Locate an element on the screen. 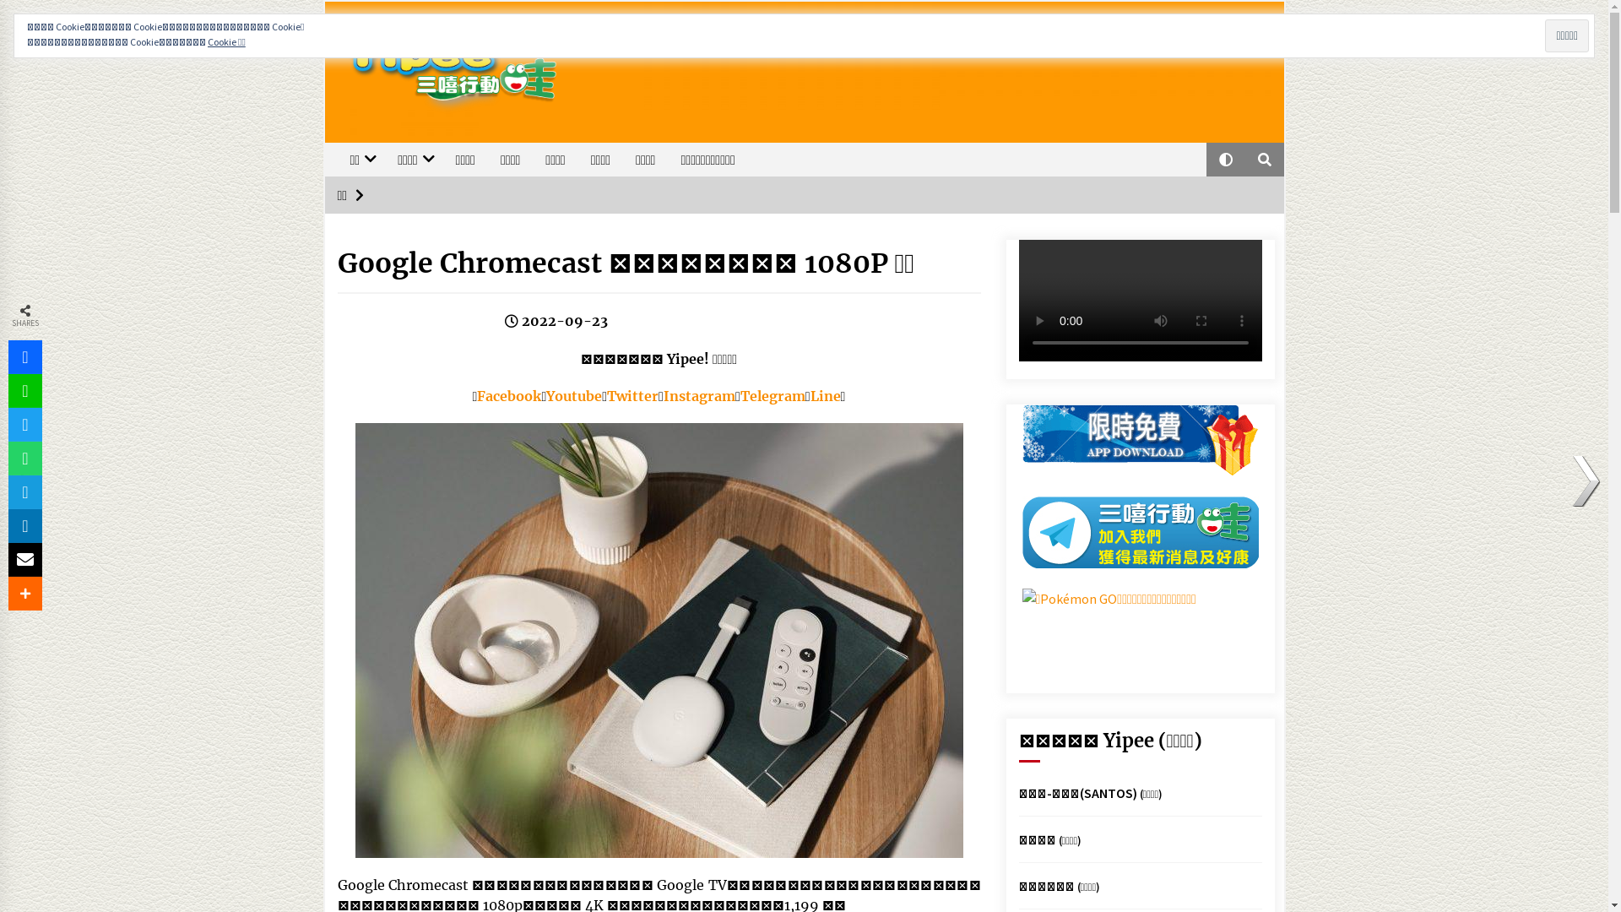 The image size is (1621, 912). Add this to LinkedIn is located at coordinates (25, 526).